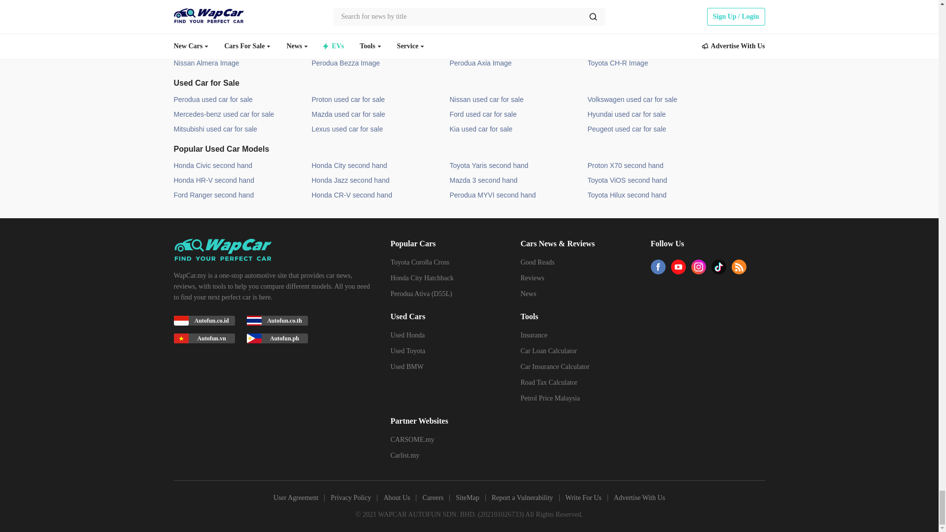 The height and width of the screenshot is (532, 946). What do you see at coordinates (698, 270) in the screenshot?
I see `ins` at bounding box center [698, 270].